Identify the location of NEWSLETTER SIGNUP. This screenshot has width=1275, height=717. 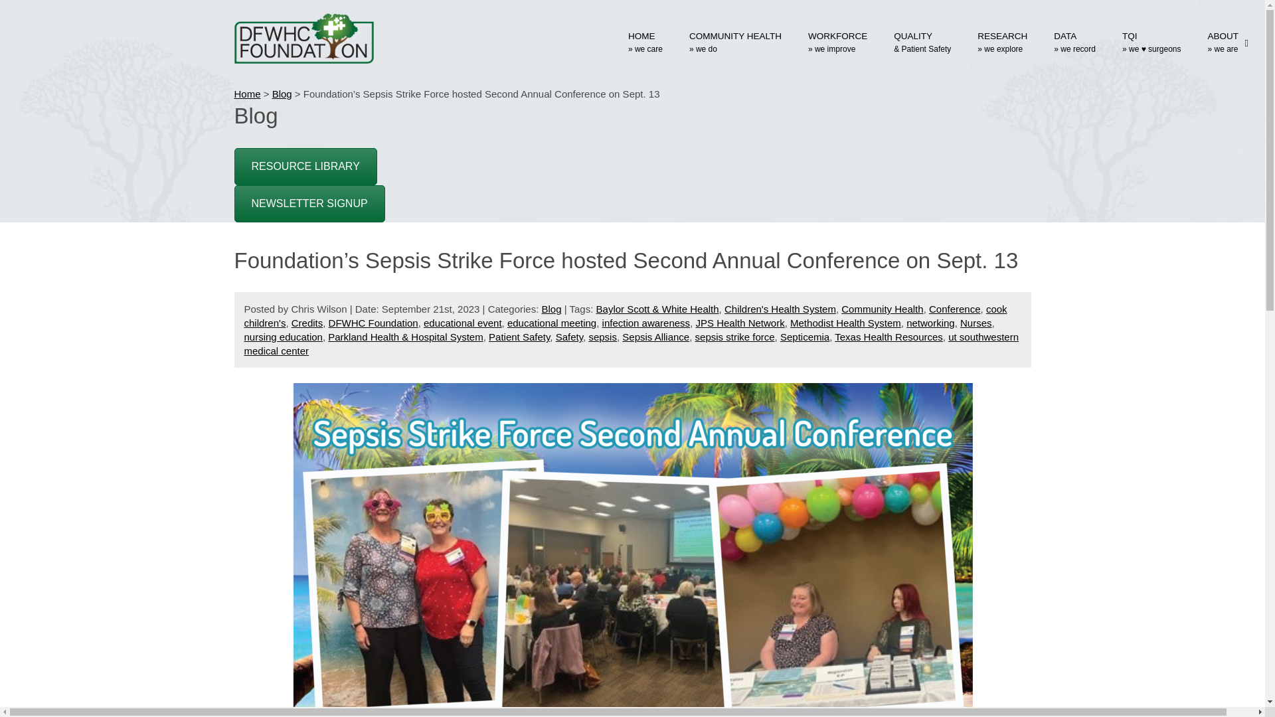
(309, 203).